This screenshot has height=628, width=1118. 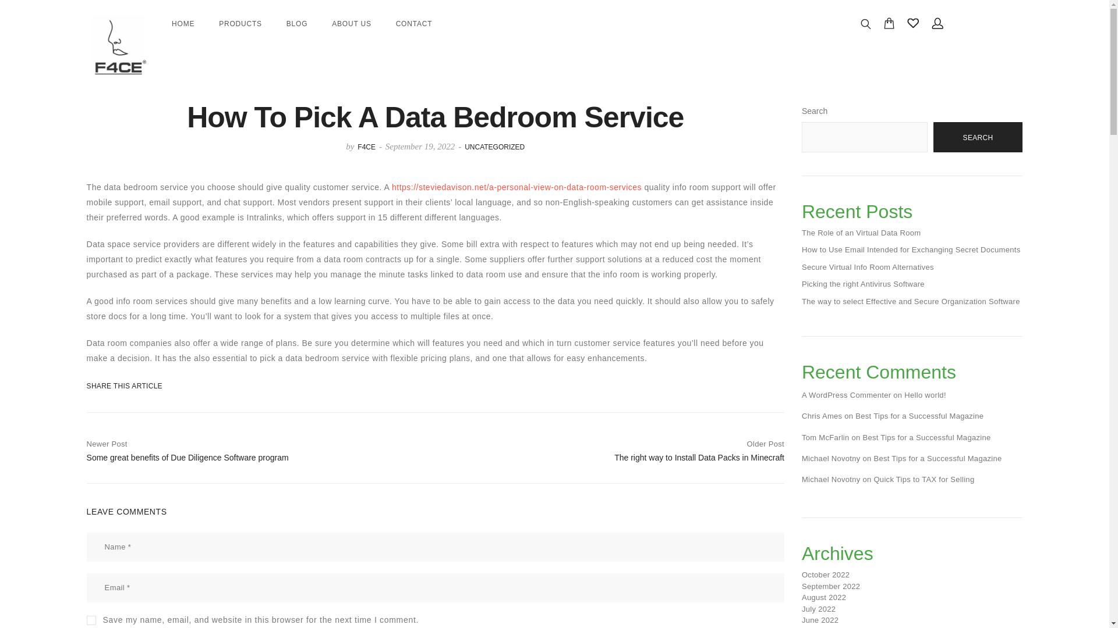 I want to click on Hello world!, so click(x=925, y=394).